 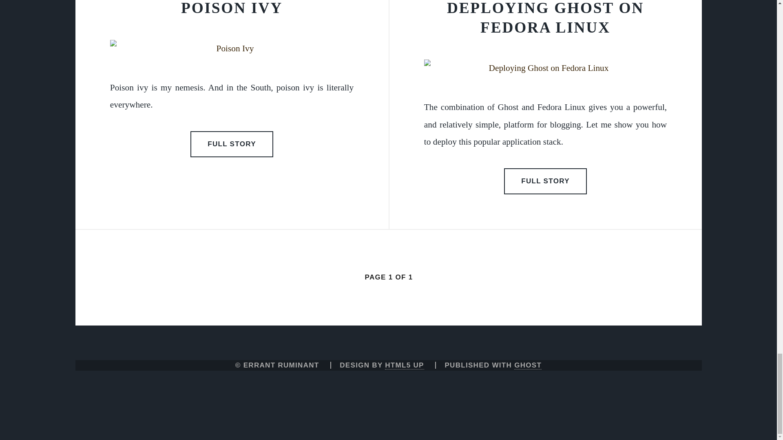 I want to click on GHOST, so click(x=528, y=365).